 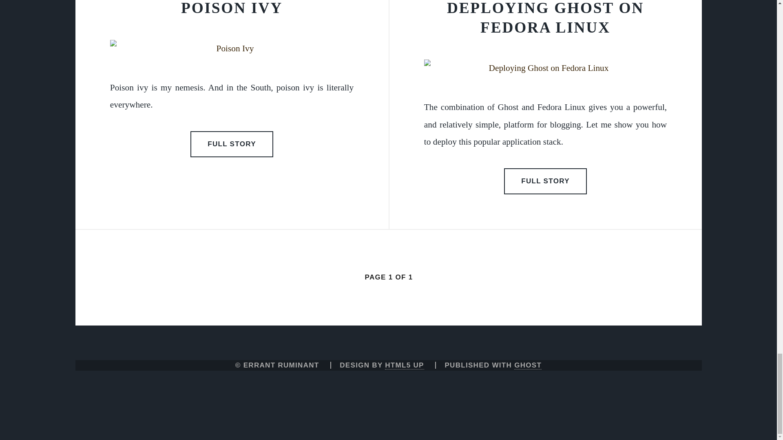 I want to click on GHOST, so click(x=528, y=365).